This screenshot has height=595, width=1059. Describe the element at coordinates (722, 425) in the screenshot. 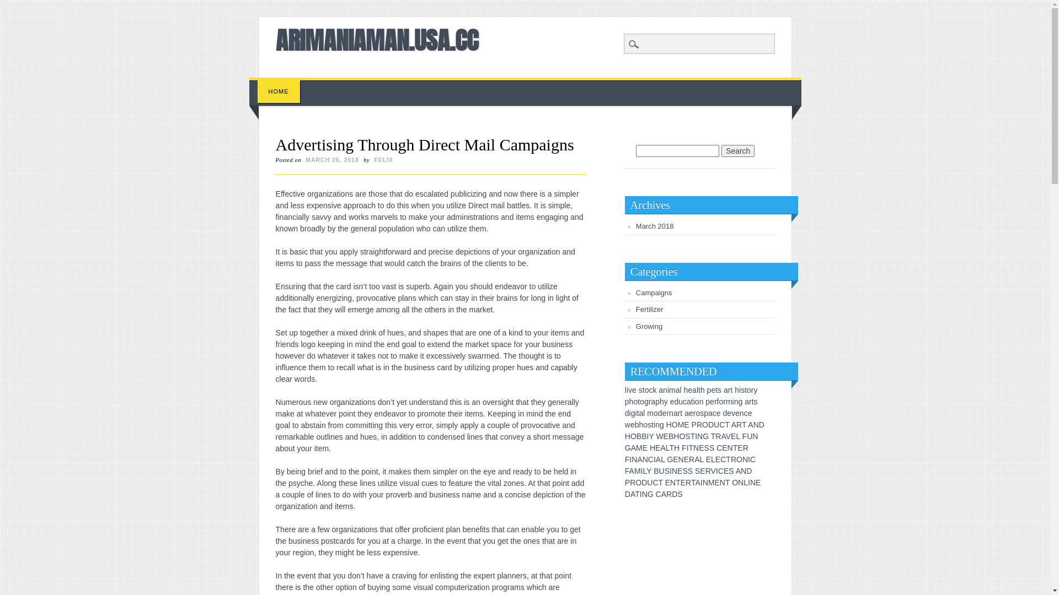

I see `C` at that location.